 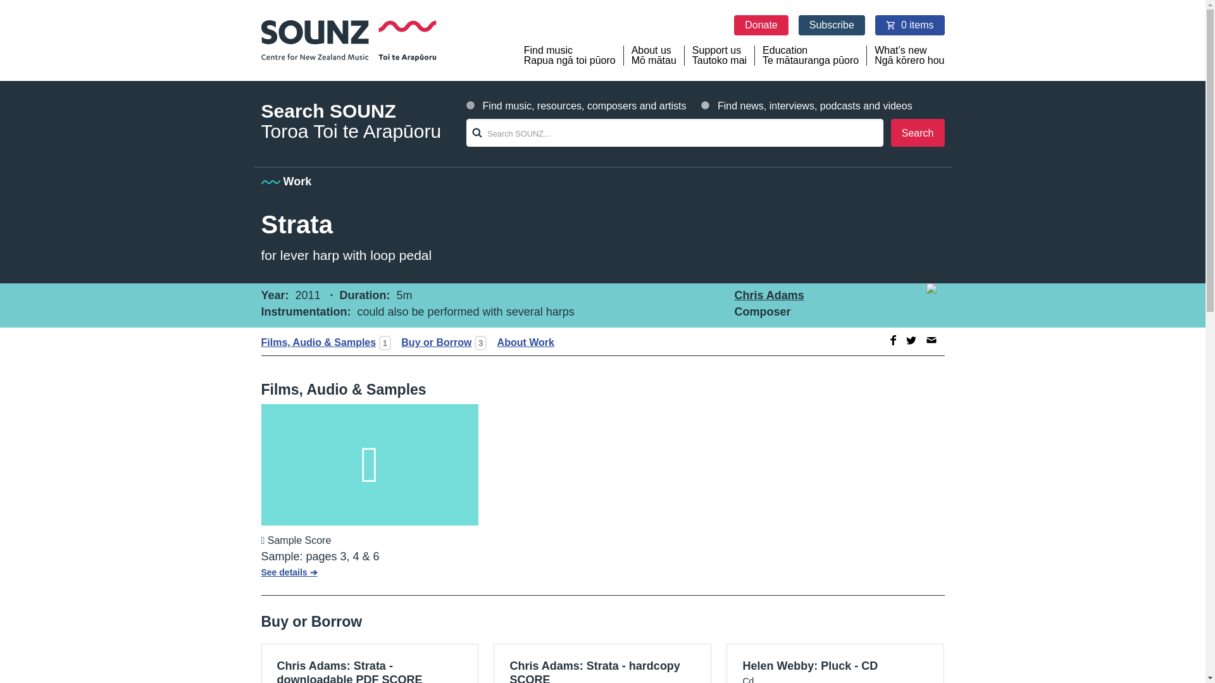 What do you see at coordinates (602, 663) in the screenshot?
I see `Donate` at bounding box center [602, 663].